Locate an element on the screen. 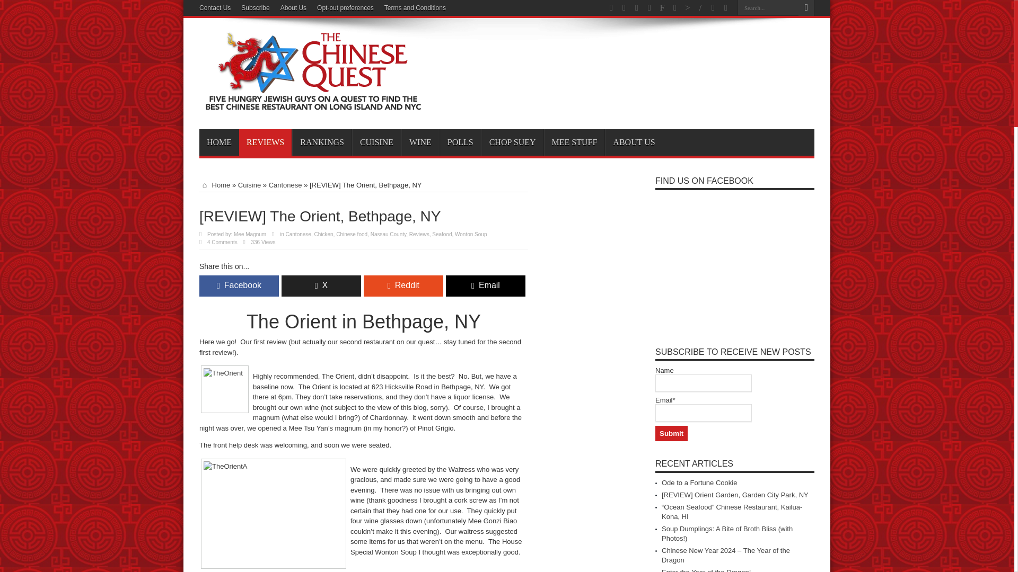  Search... is located at coordinates (768, 7).